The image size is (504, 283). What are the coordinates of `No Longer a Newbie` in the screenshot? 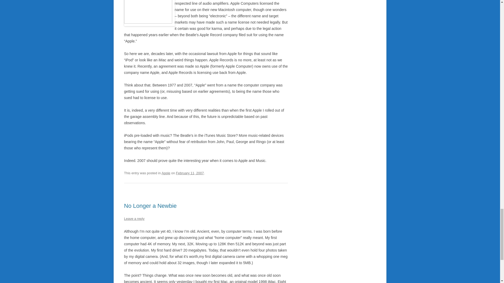 It's located at (150, 206).